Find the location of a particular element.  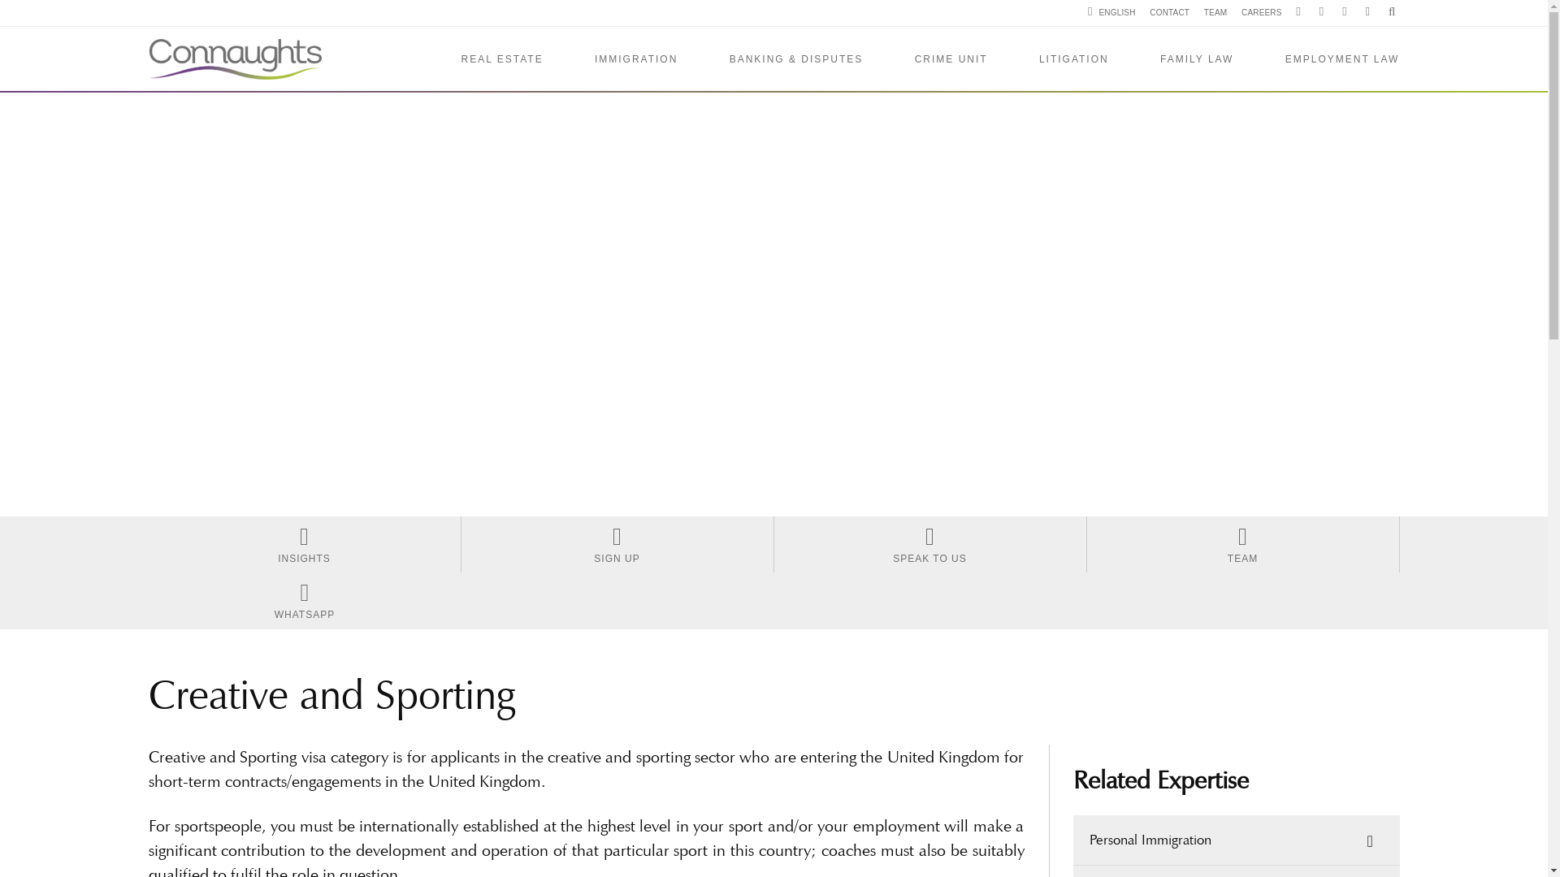

REAL ESTATE is located at coordinates (502, 59).